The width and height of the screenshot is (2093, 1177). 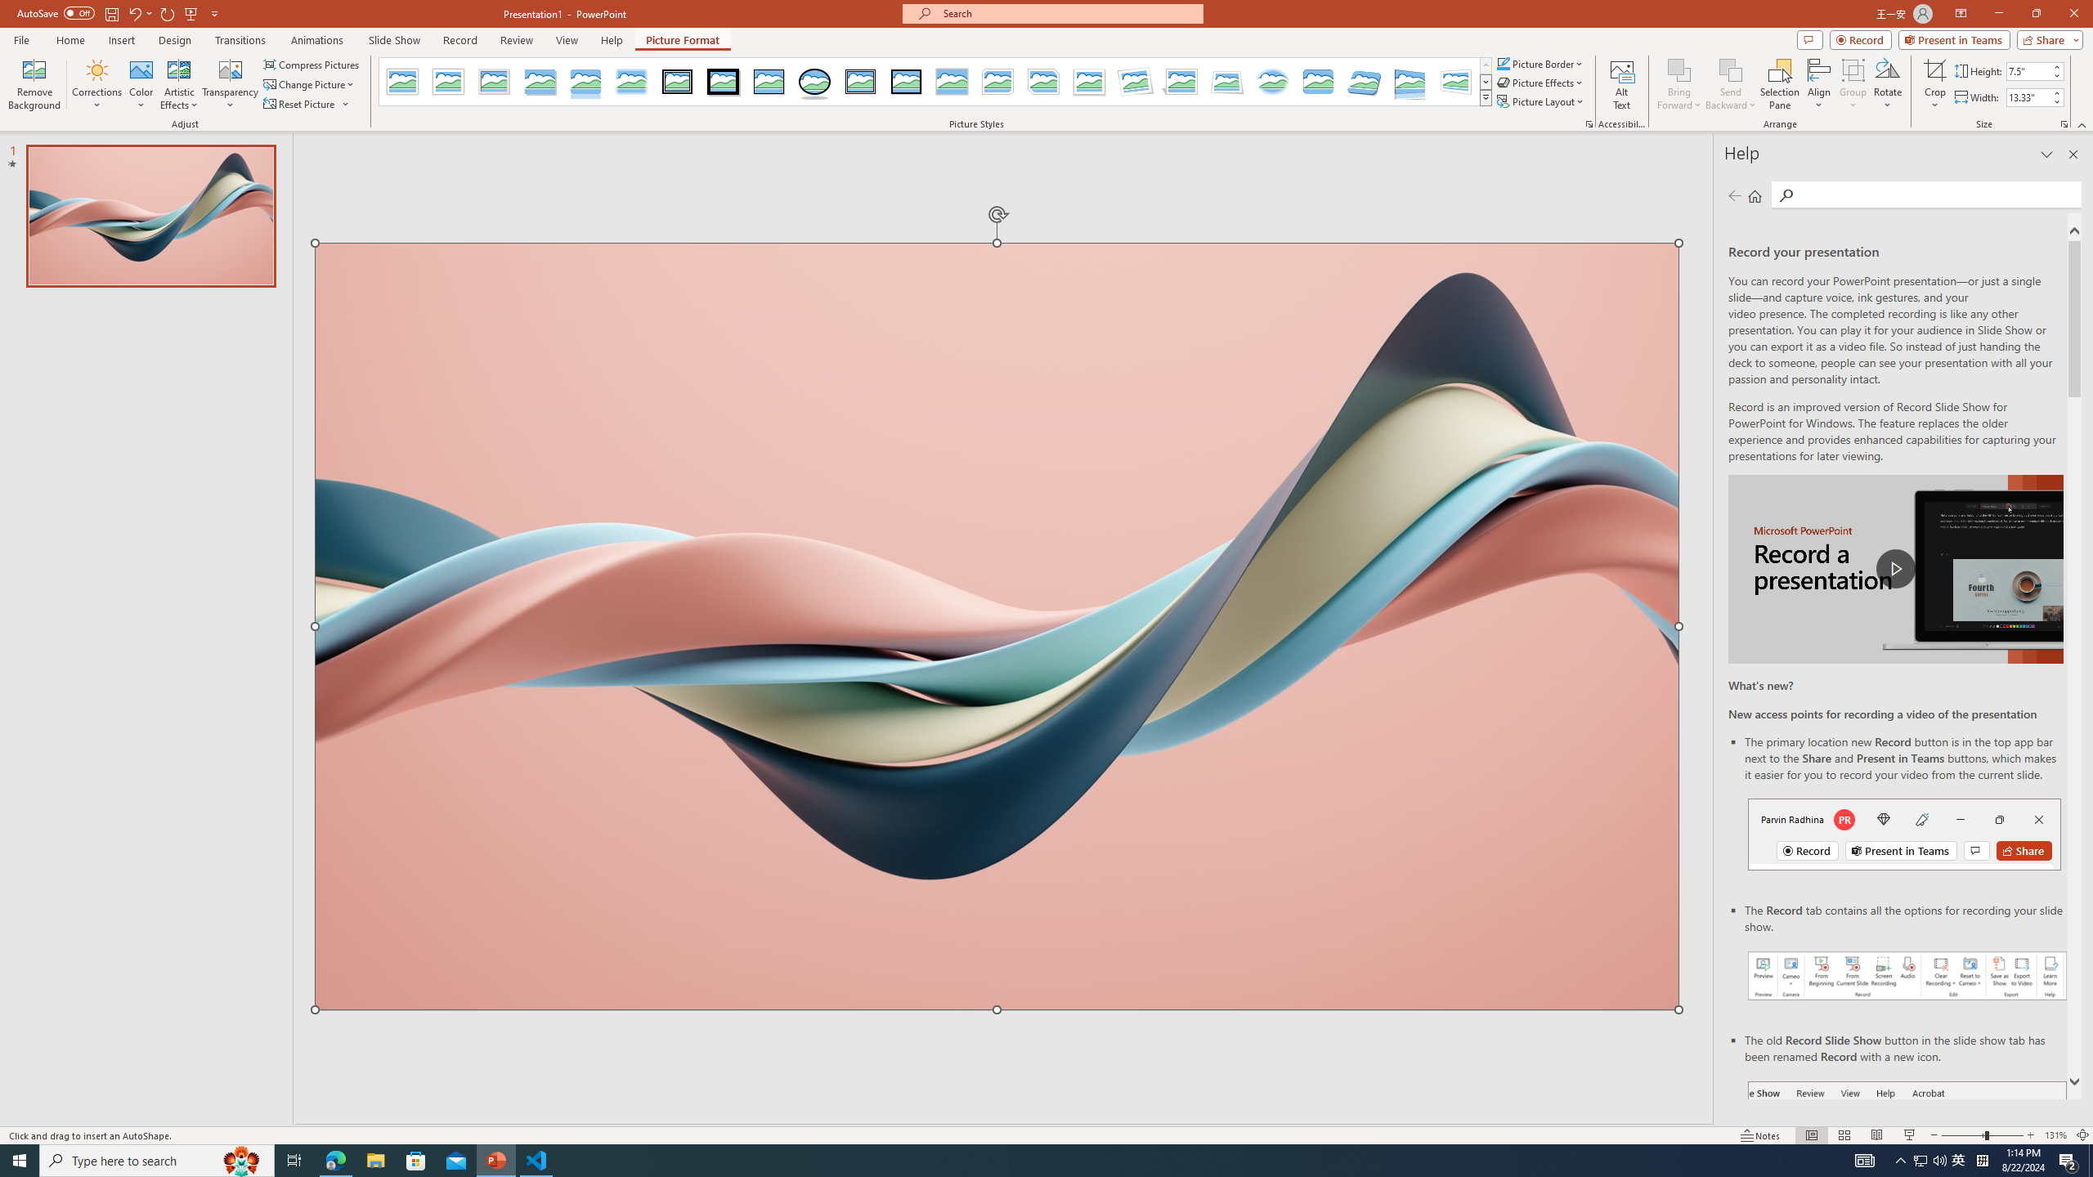 What do you see at coordinates (2028, 97) in the screenshot?
I see `Shape Width` at bounding box center [2028, 97].